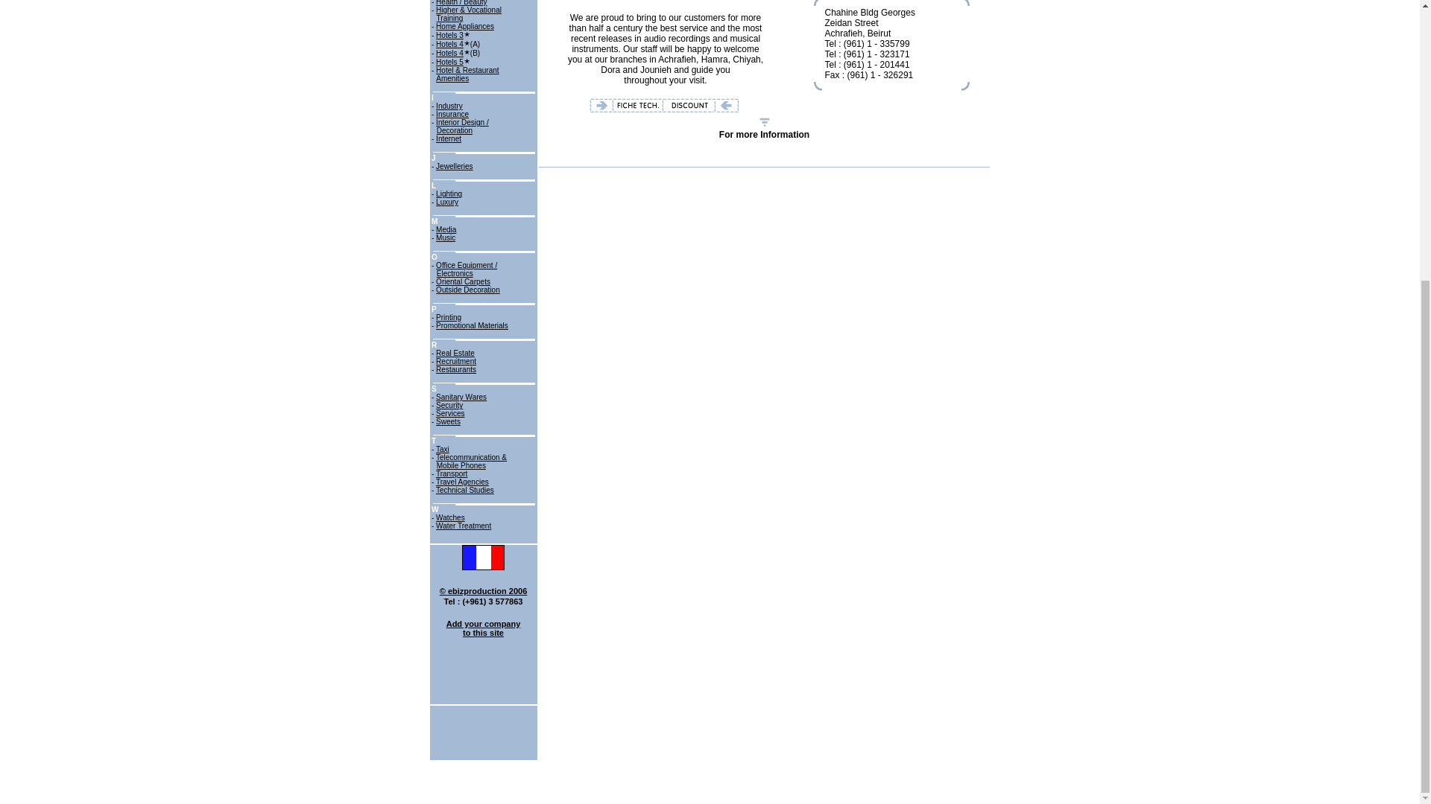 Image resolution: width=1431 pixels, height=804 pixels. What do you see at coordinates (452, 79) in the screenshot?
I see `Amenities` at bounding box center [452, 79].